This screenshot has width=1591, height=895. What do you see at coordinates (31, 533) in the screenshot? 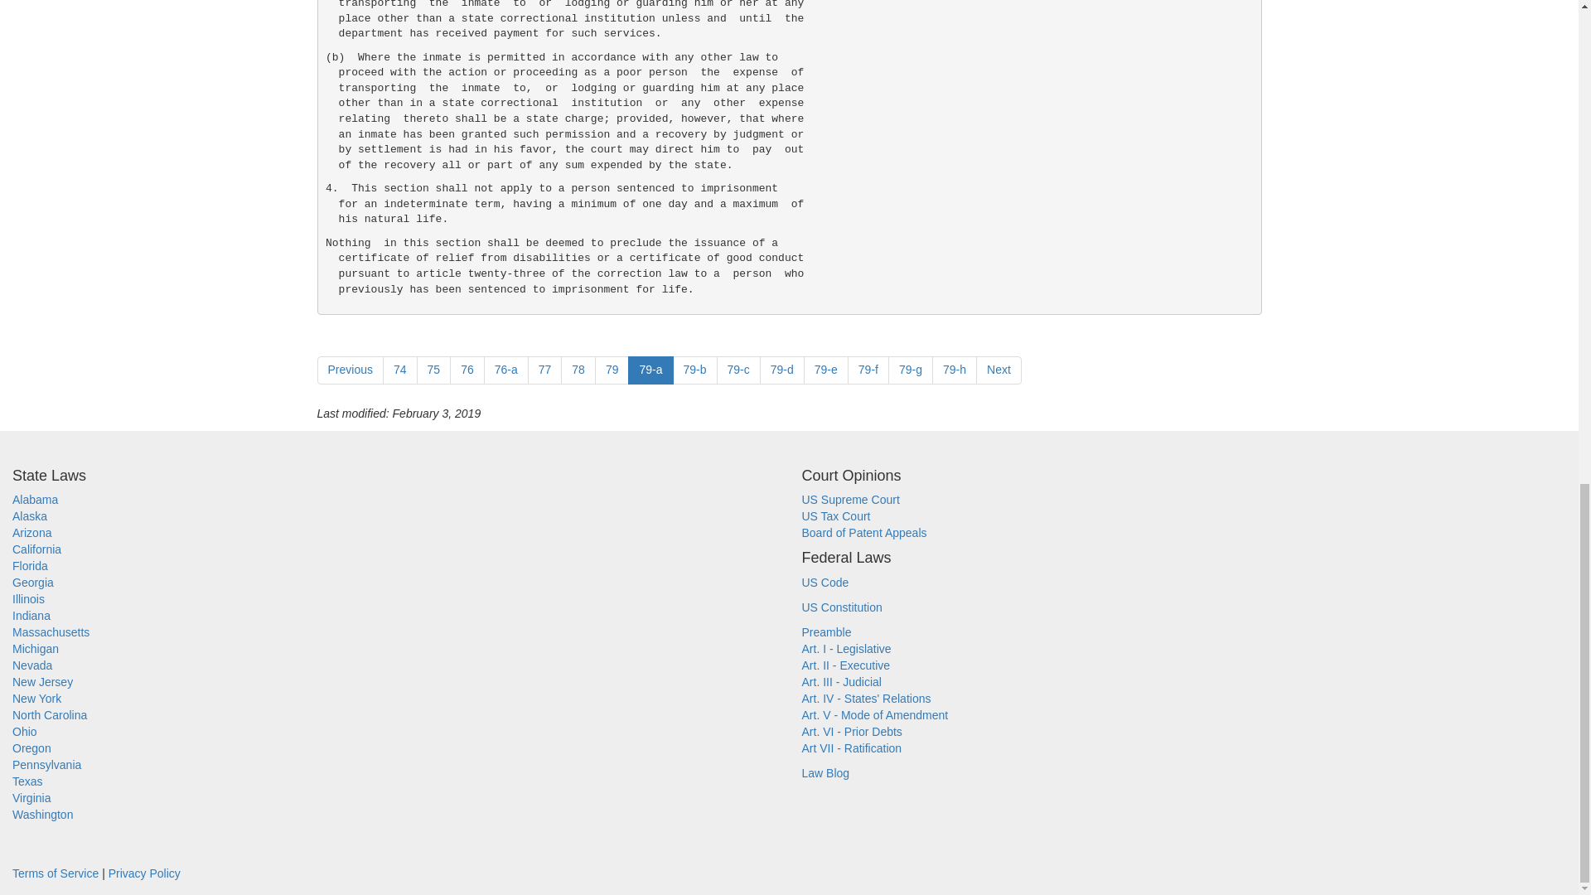
I see `Arizona` at bounding box center [31, 533].